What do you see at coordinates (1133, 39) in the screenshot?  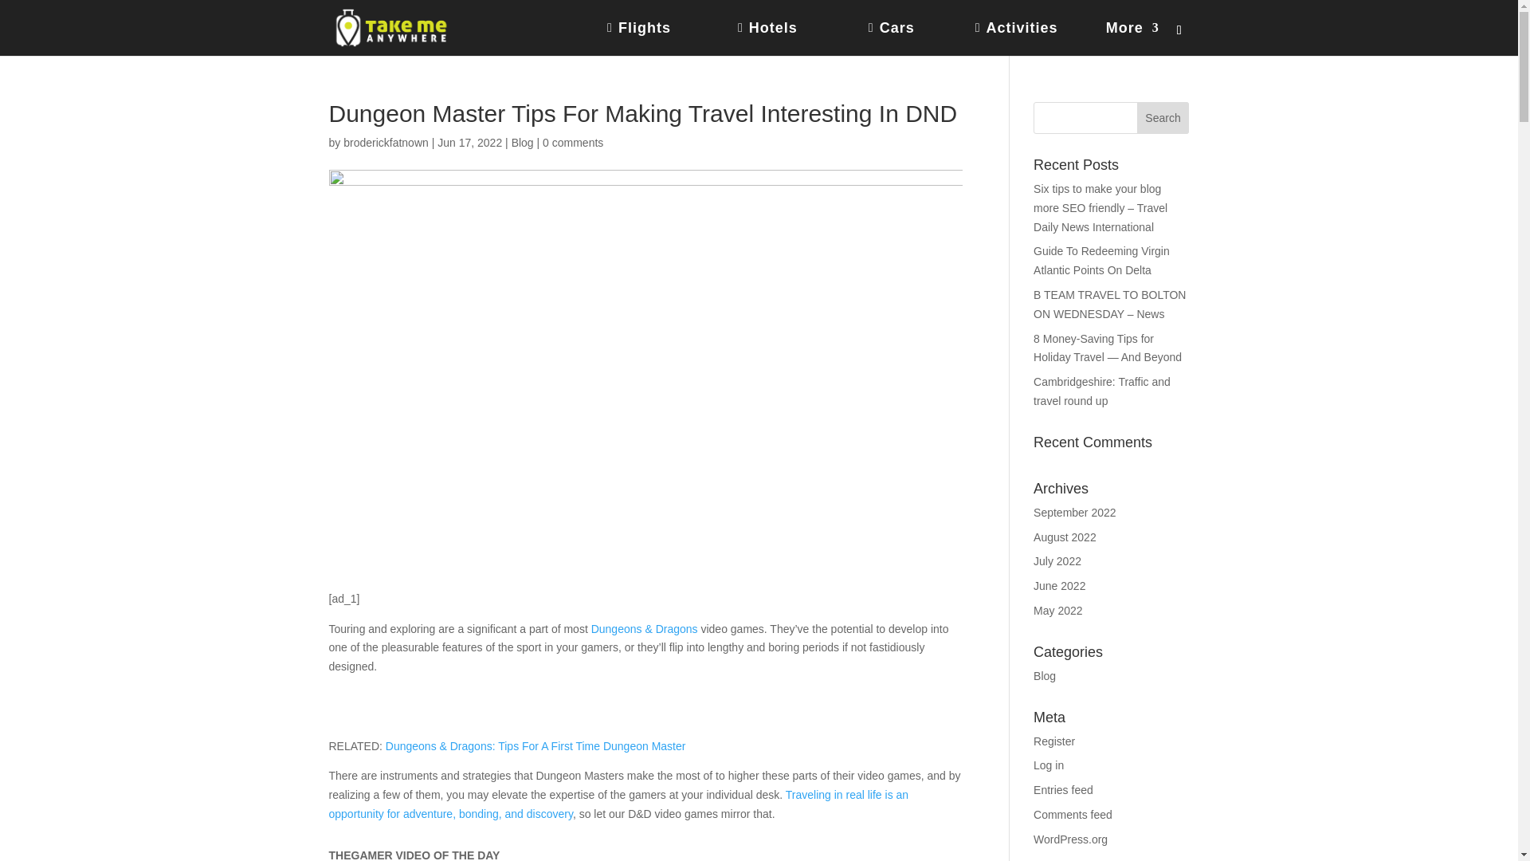 I see `More` at bounding box center [1133, 39].